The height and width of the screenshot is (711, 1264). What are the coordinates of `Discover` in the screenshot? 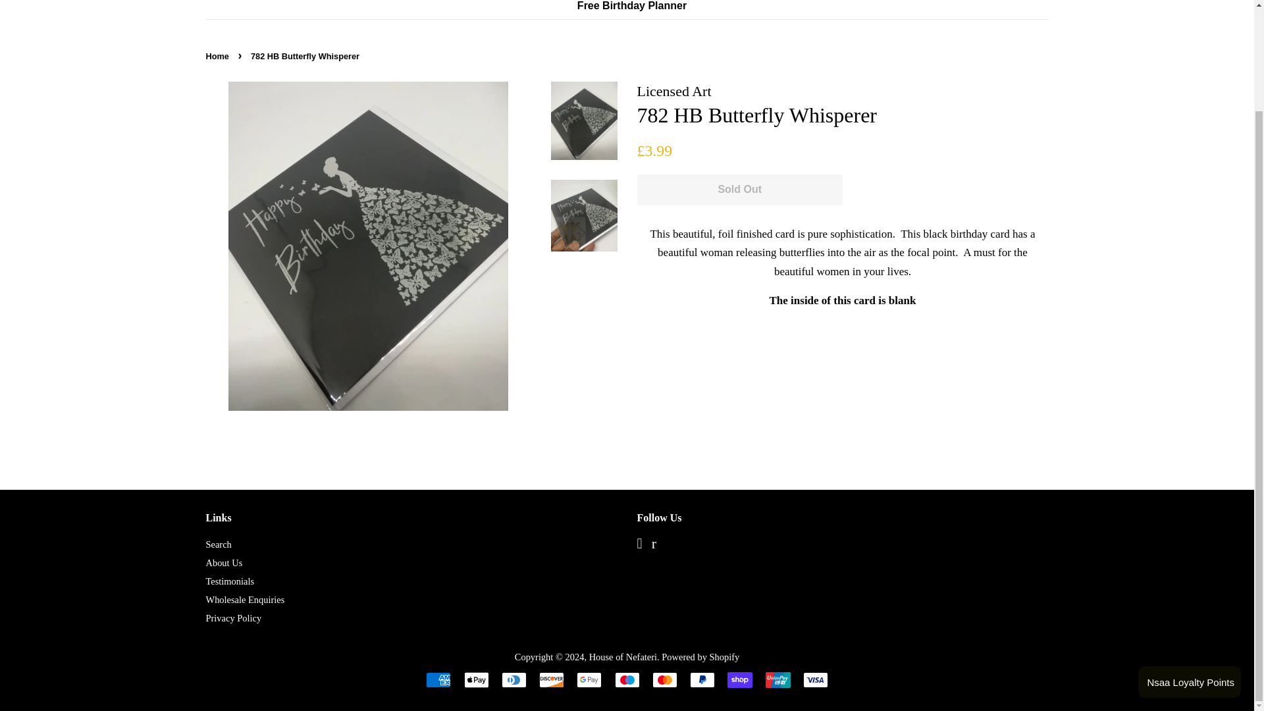 It's located at (552, 679).